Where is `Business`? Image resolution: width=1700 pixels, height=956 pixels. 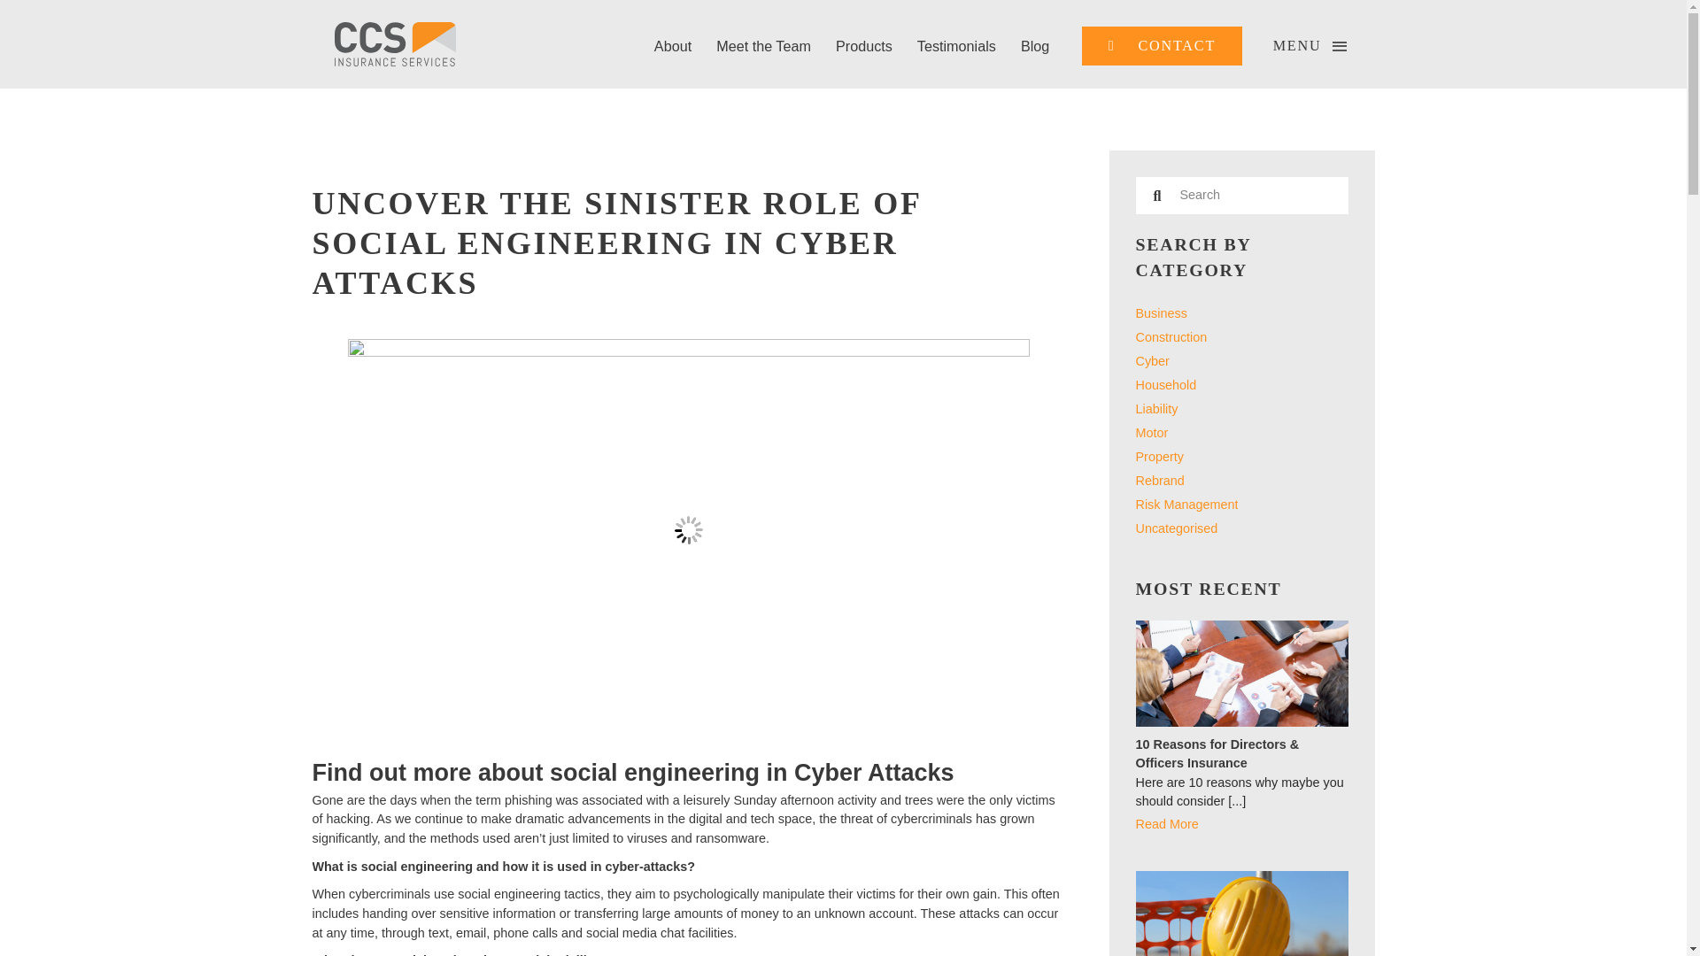 Business is located at coordinates (1161, 312).